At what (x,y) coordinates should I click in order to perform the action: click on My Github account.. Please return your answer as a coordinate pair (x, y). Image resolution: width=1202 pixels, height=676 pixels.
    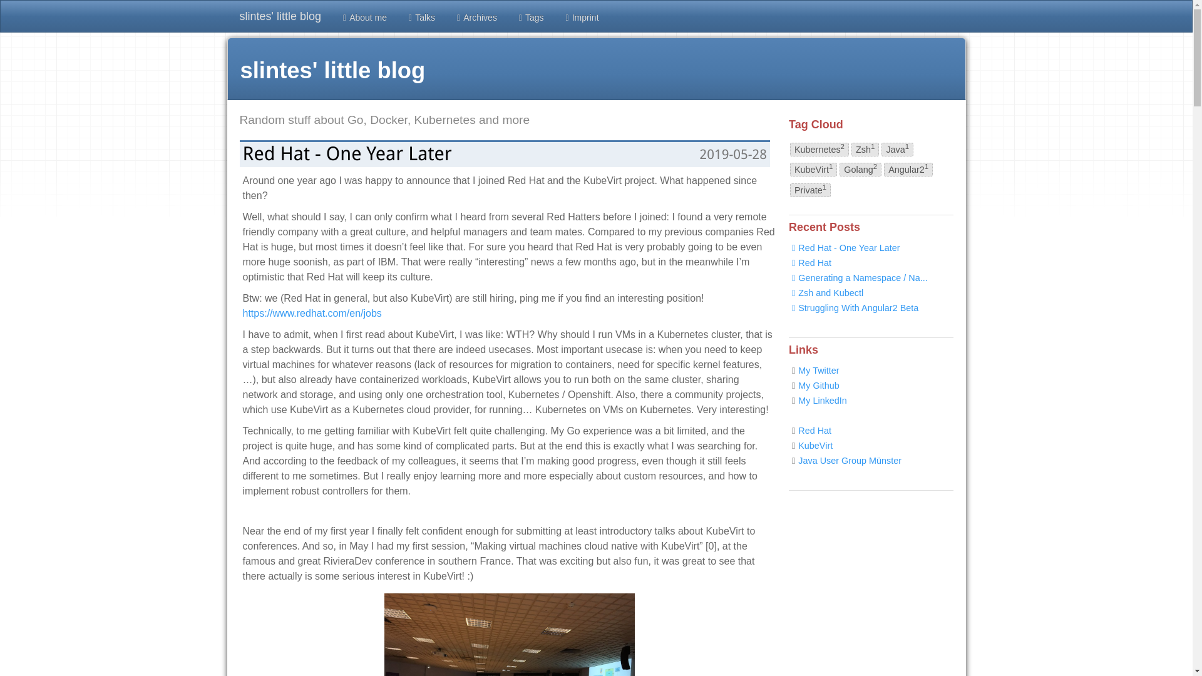
    Looking at the image, I should click on (818, 386).